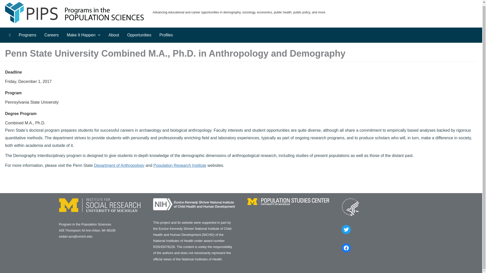  What do you see at coordinates (346, 248) in the screenshot?
I see `Facebook` at bounding box center [346, 248].